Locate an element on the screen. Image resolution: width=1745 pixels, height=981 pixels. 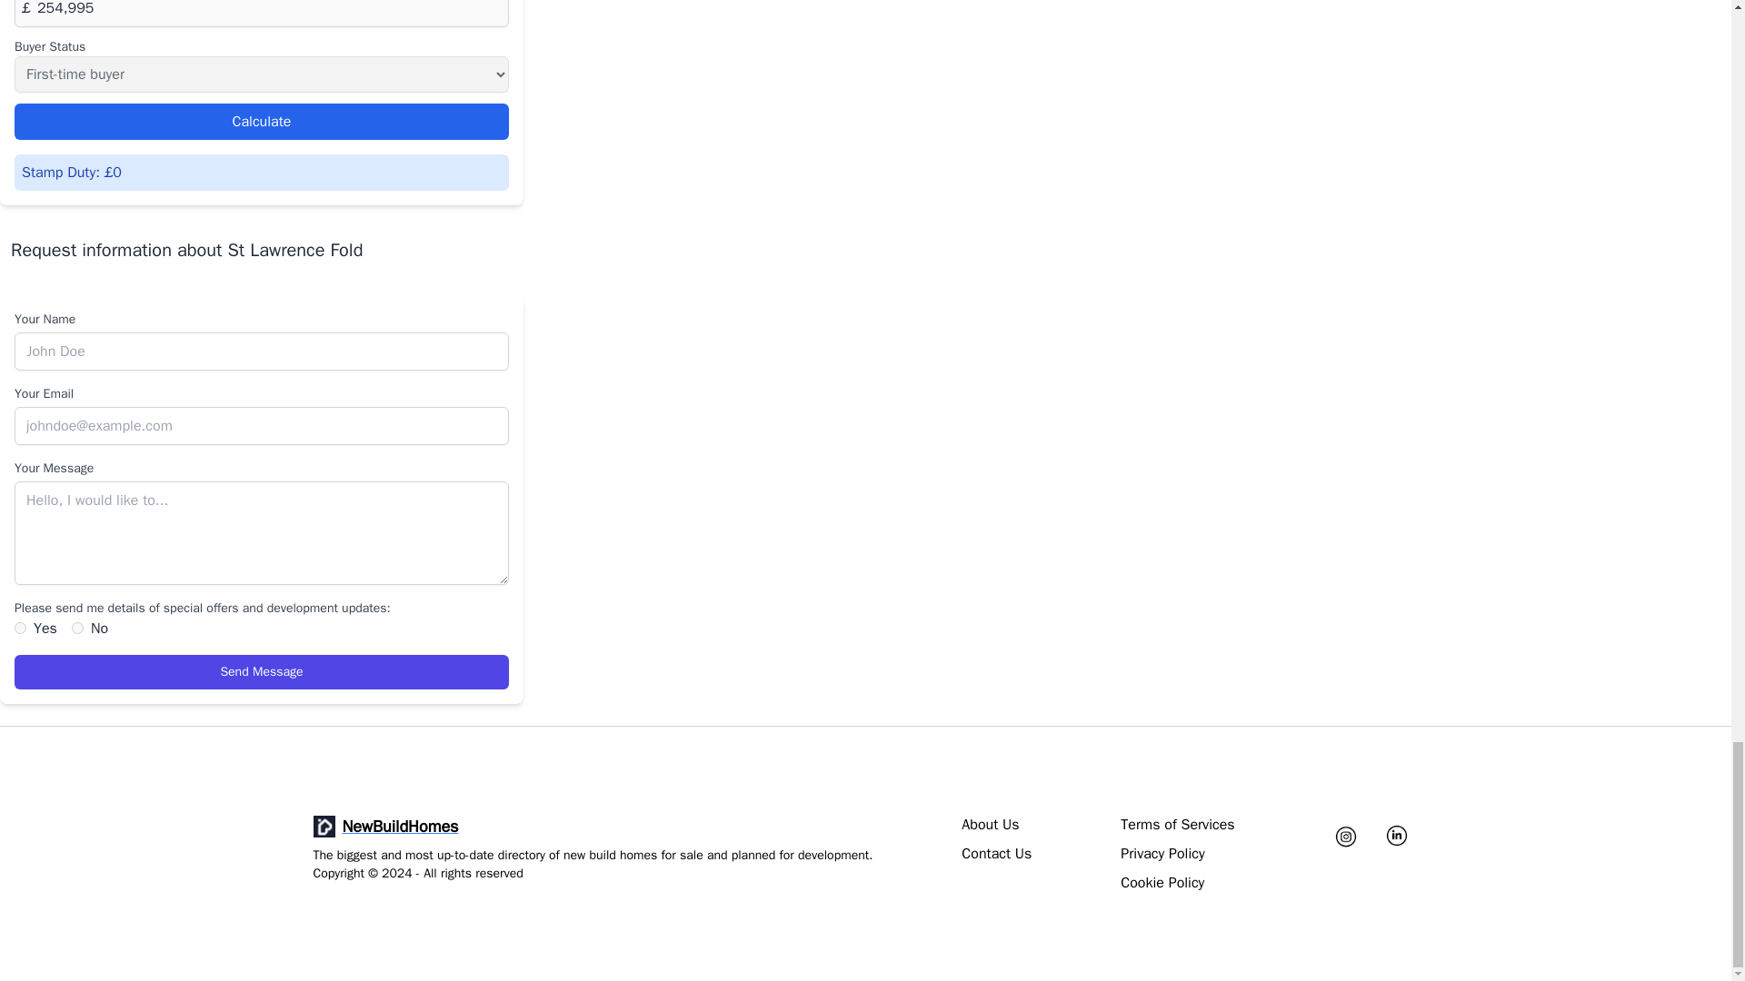
No is located at coordinates (77, 627).